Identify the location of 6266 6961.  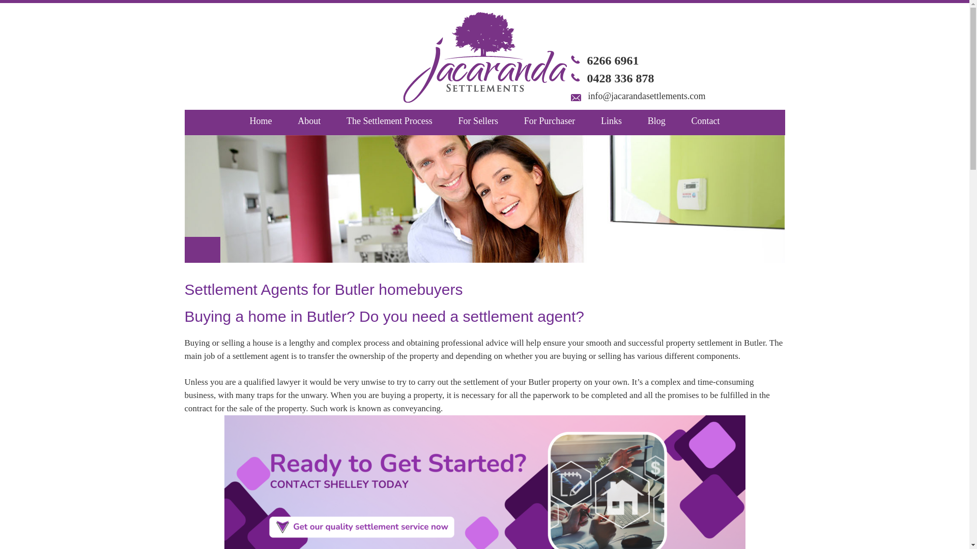
(613, 60).